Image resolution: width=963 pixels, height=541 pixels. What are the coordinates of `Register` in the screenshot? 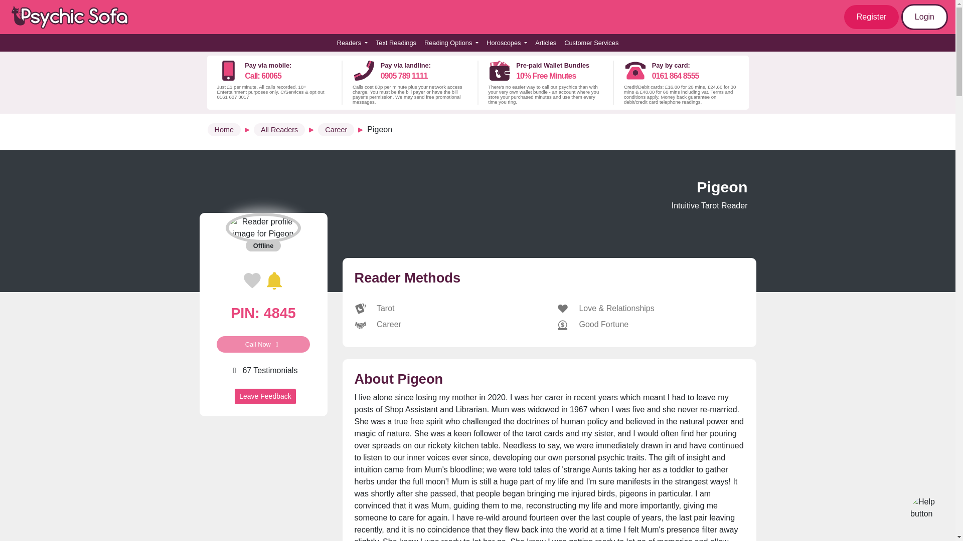 It's located at (872, 17).